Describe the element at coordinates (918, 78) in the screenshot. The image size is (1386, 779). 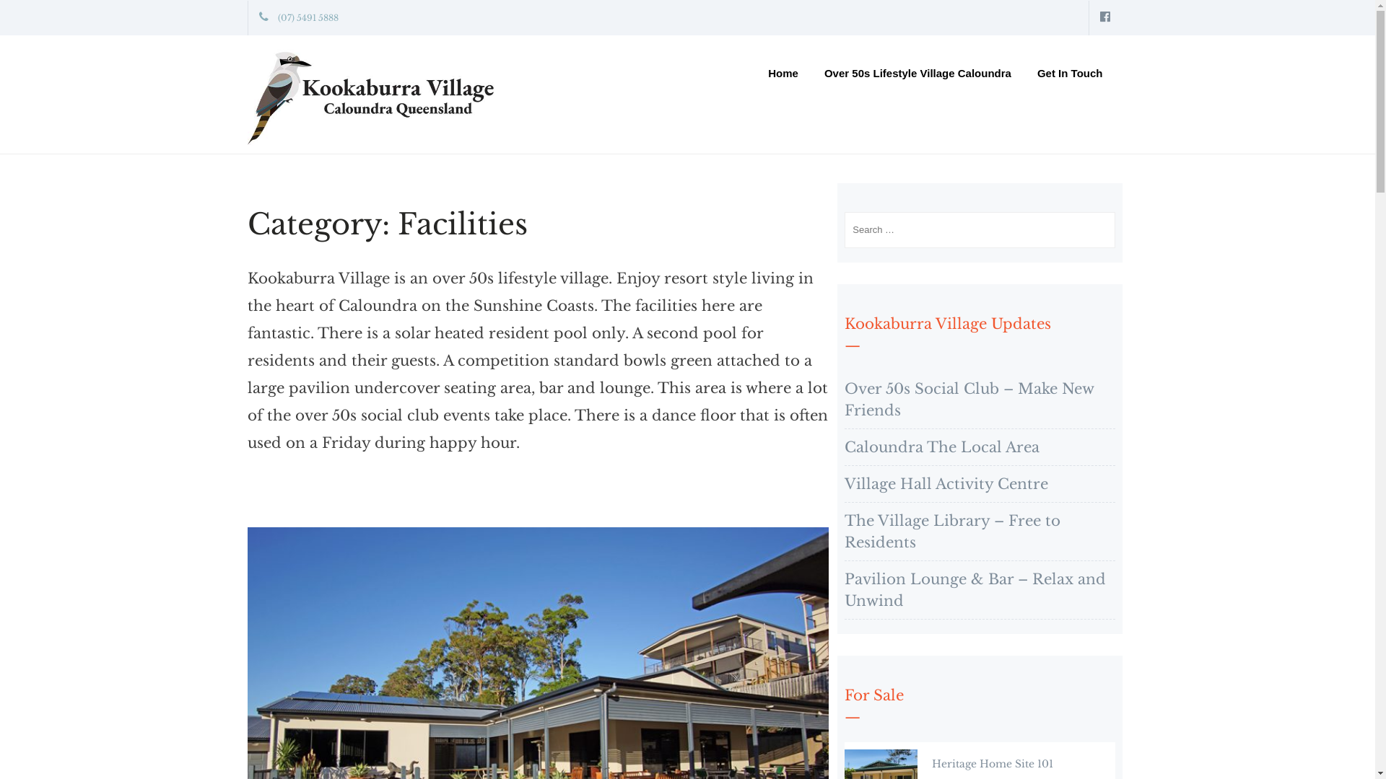
I see `Over 50s Lifestyle Village Caloundra` at that location.